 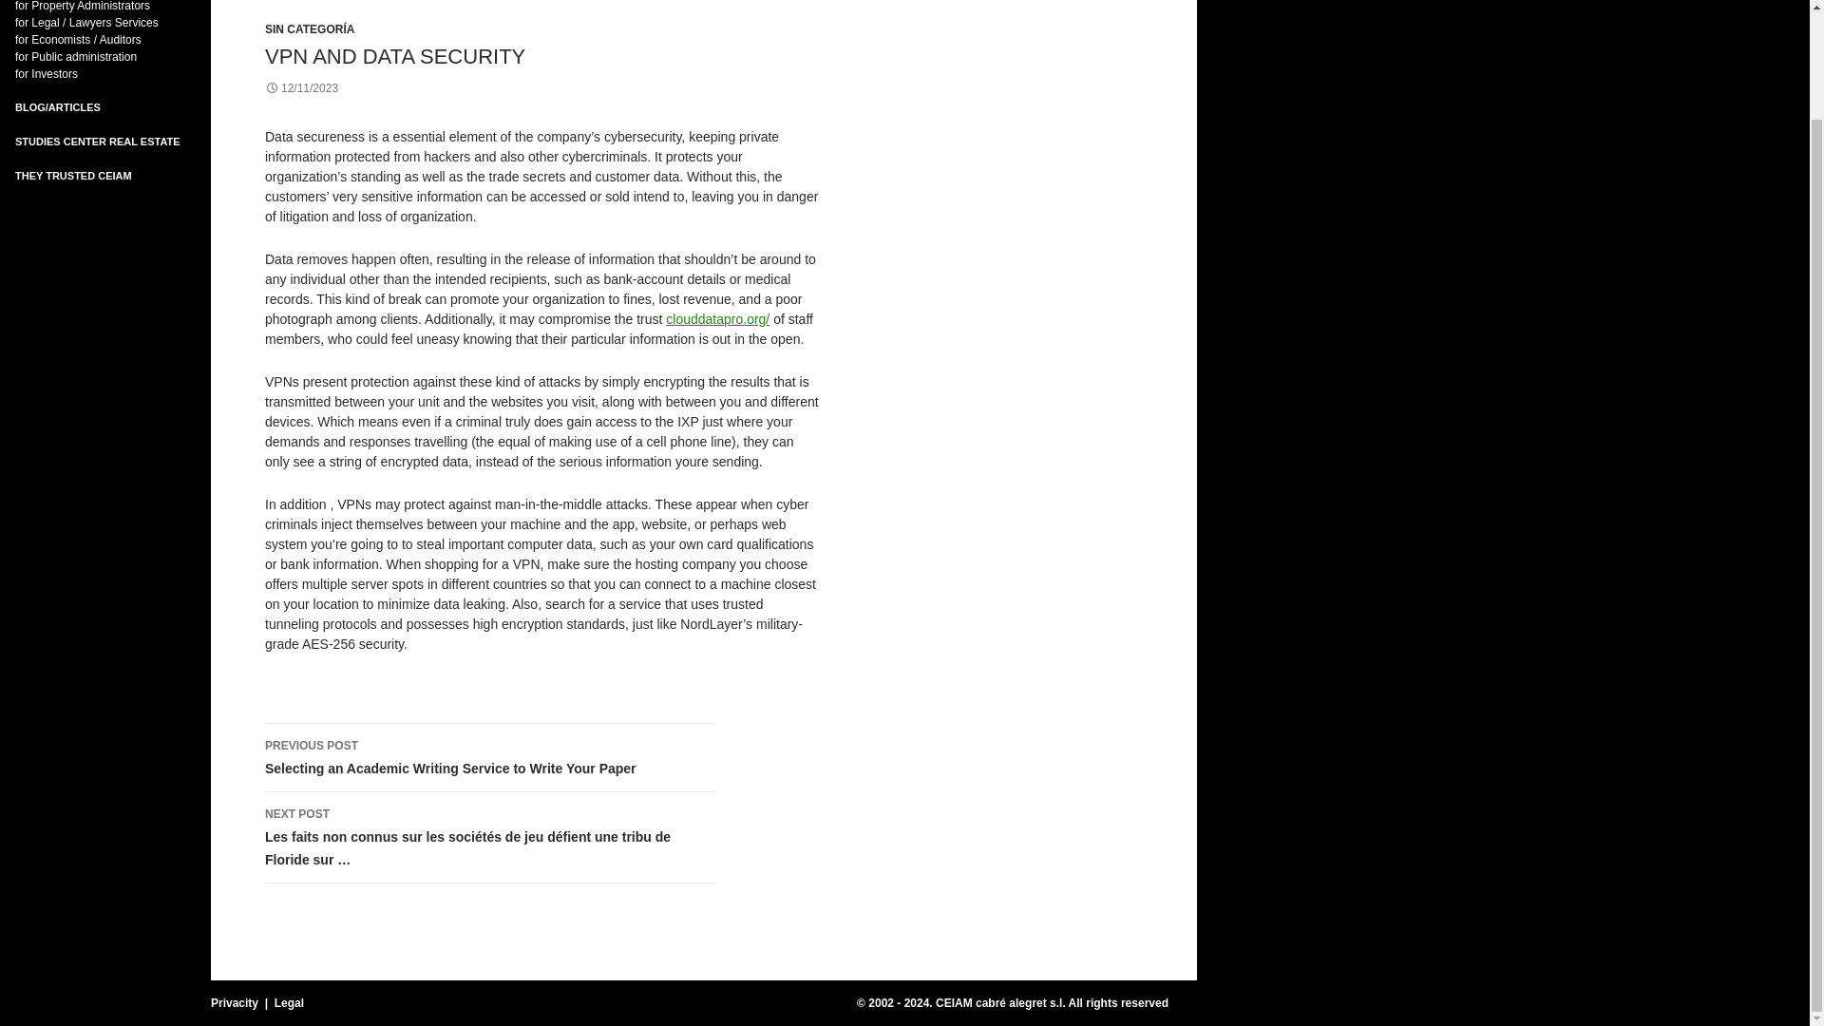 I want to click on THEY TRUSTED CEIAM, so click(x=72, y=176).